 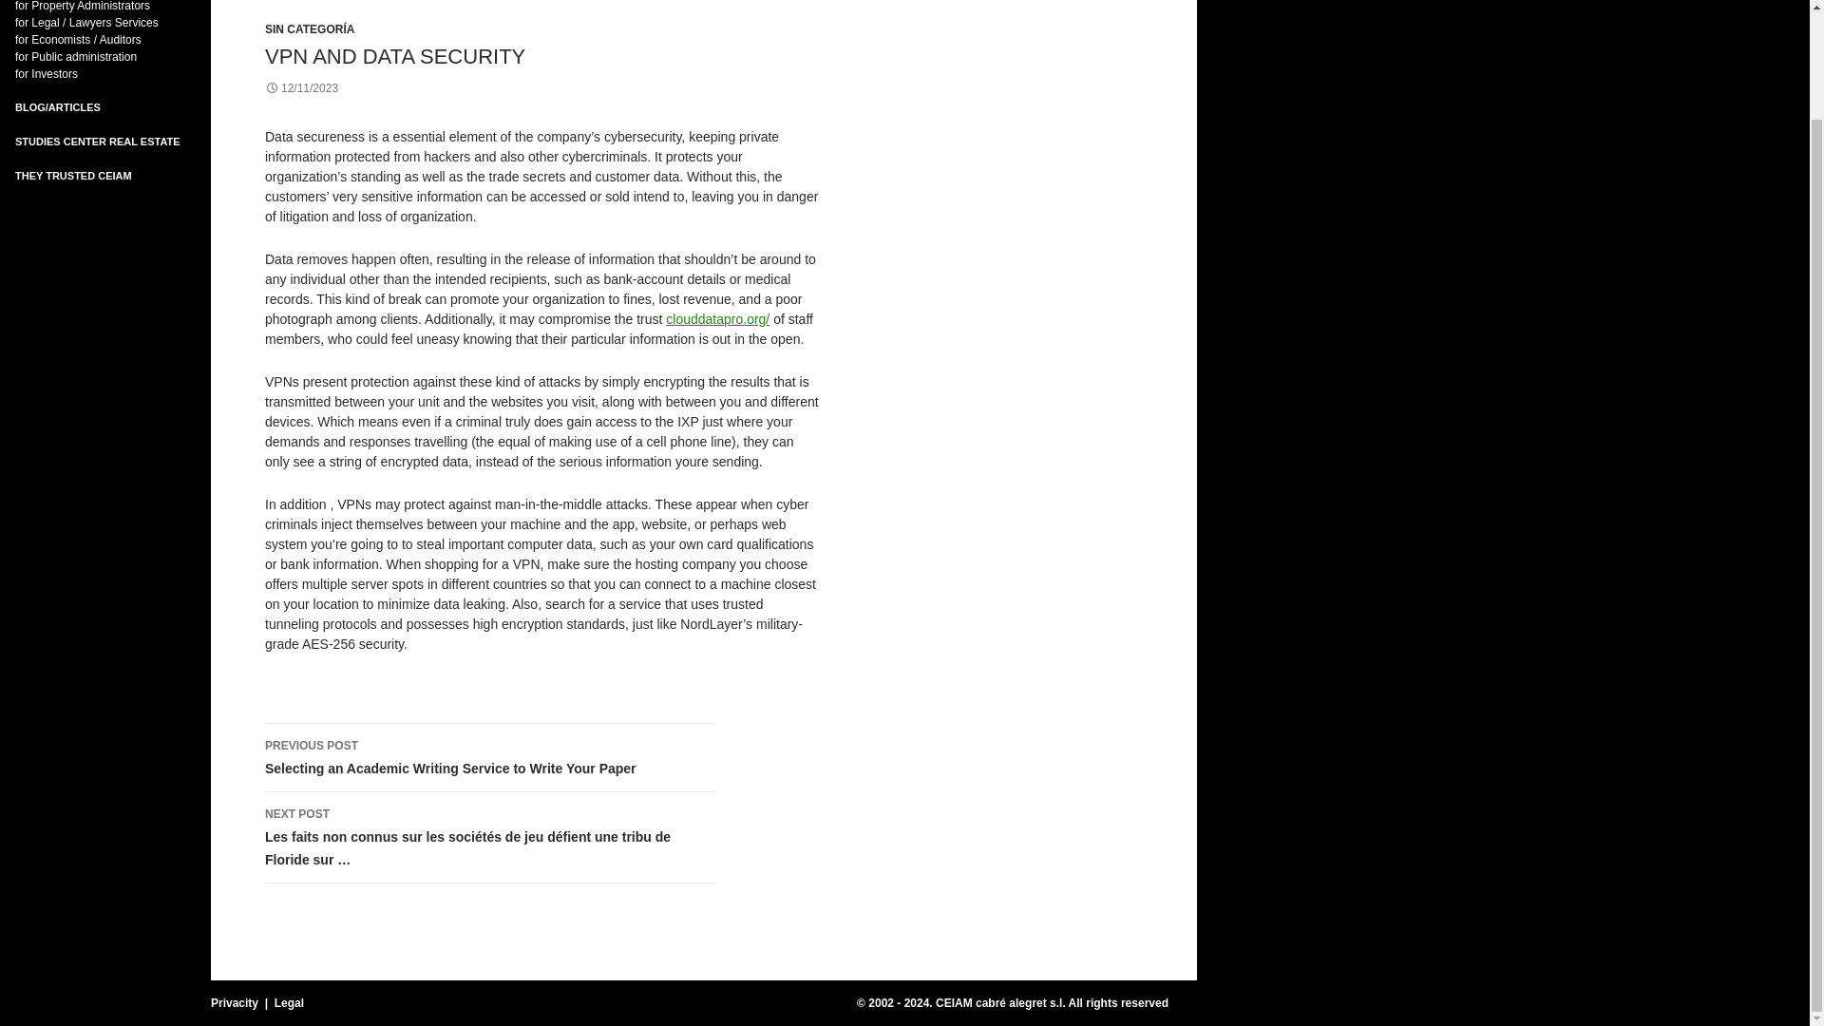 I want to click on THEY TRUSTED CEIAM, so click(x=72, y=176).